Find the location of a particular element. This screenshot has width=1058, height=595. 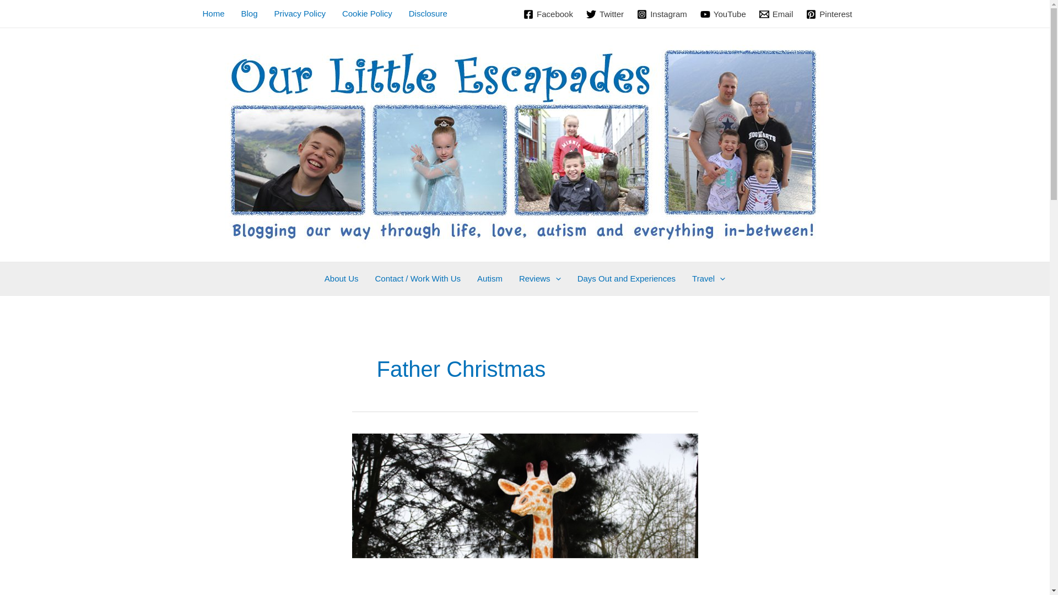

Autism is located at coordinates (489, 279).